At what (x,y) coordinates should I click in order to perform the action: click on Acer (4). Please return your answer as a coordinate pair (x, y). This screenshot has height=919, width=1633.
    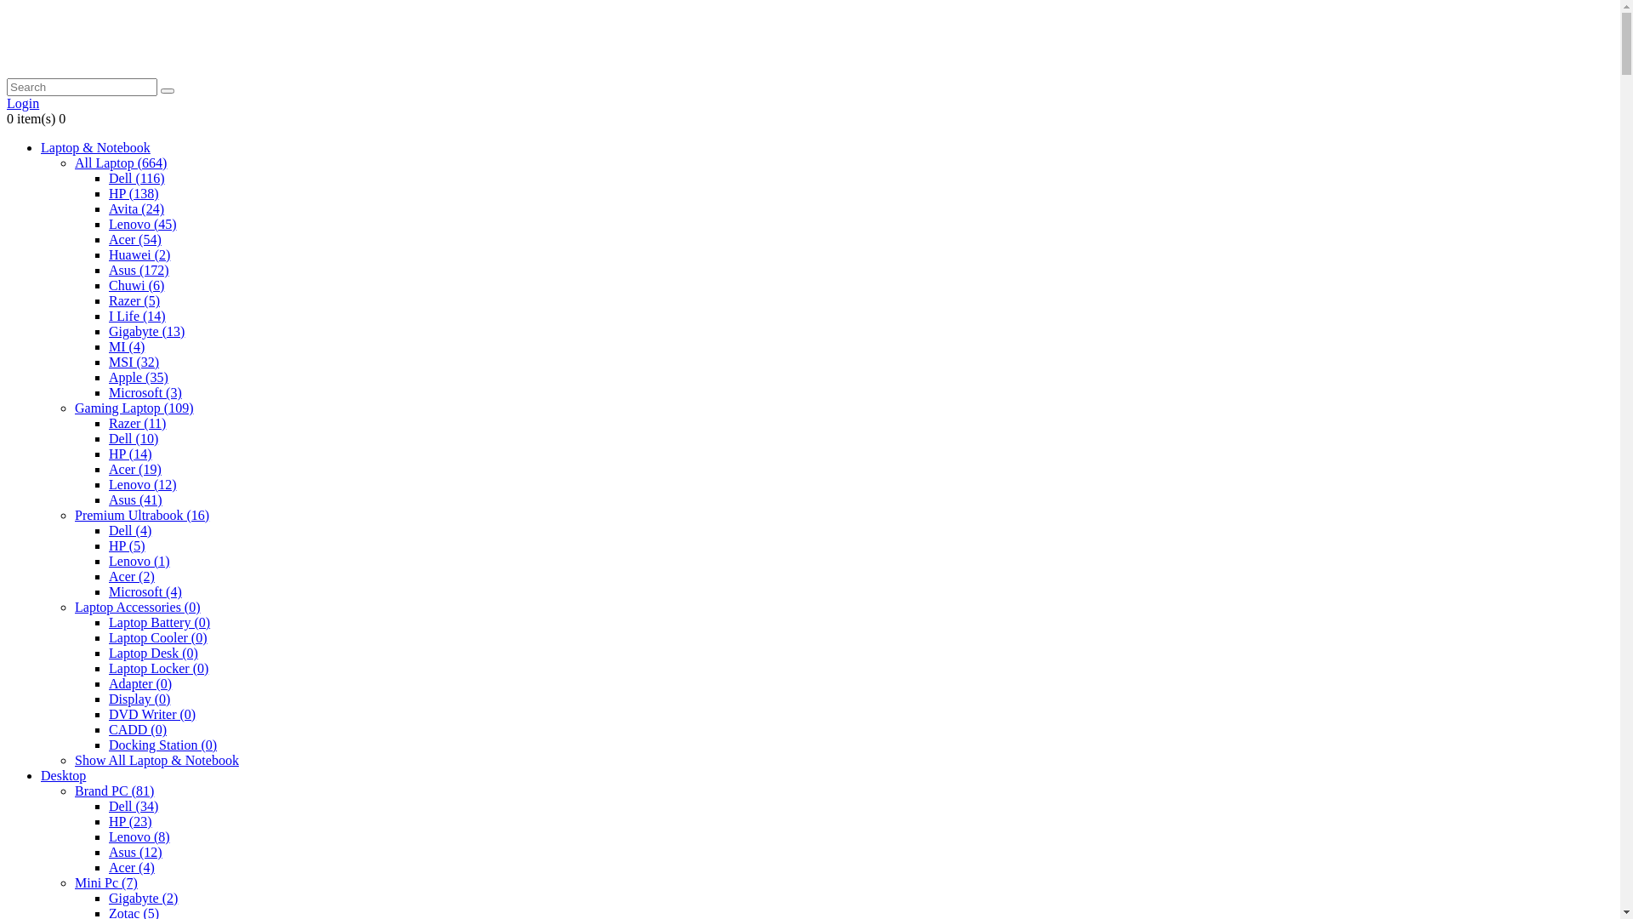
    Looking at the image, I should click on (132, 868).